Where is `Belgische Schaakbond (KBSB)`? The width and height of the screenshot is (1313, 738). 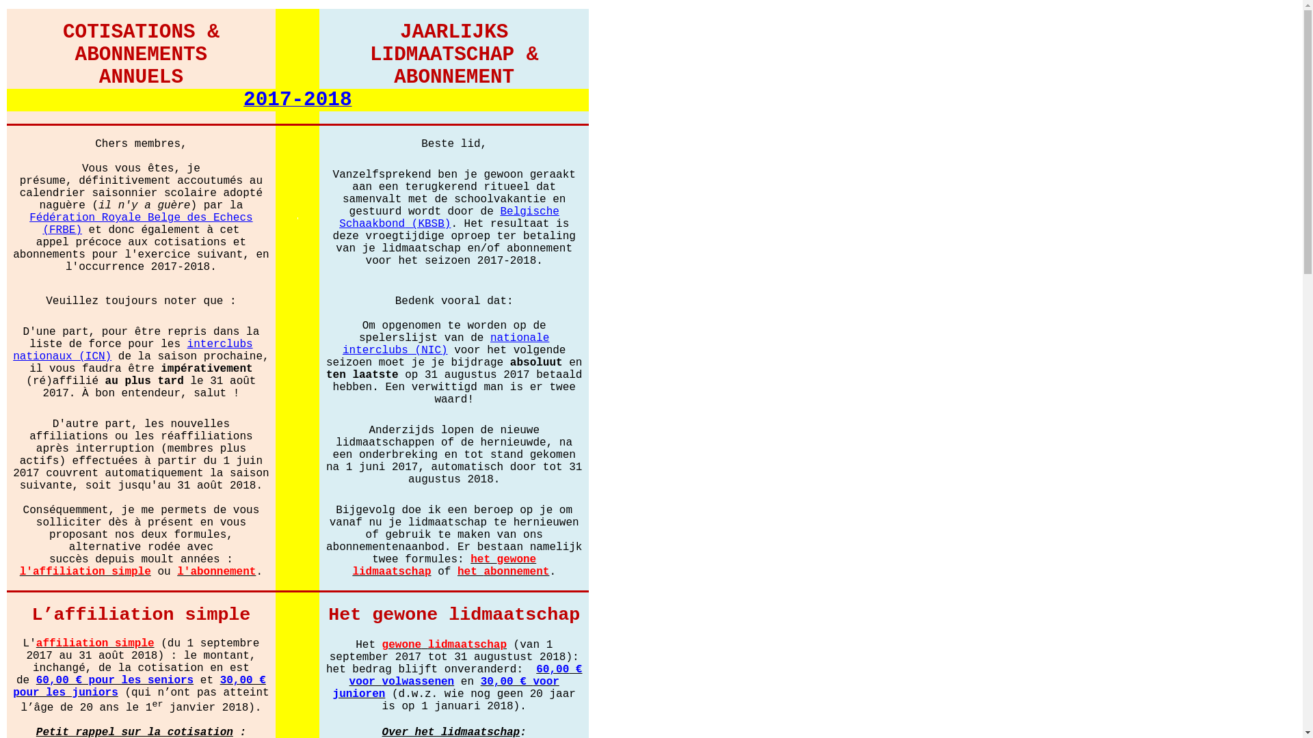
Belgische Schaakbond (KBSB) is located at coordinates (449, 217).